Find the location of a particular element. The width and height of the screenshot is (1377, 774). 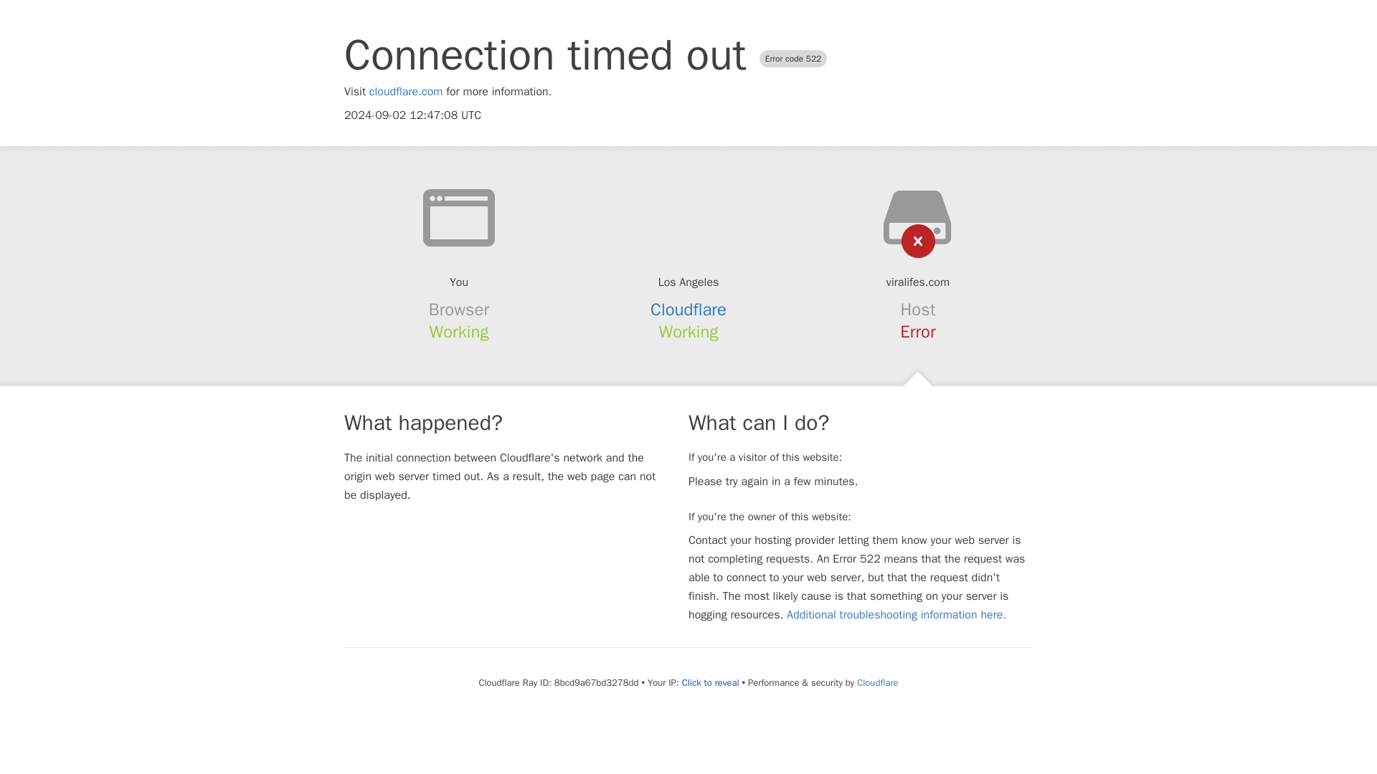

cloudflare.com is located at coordinates (406, 92).